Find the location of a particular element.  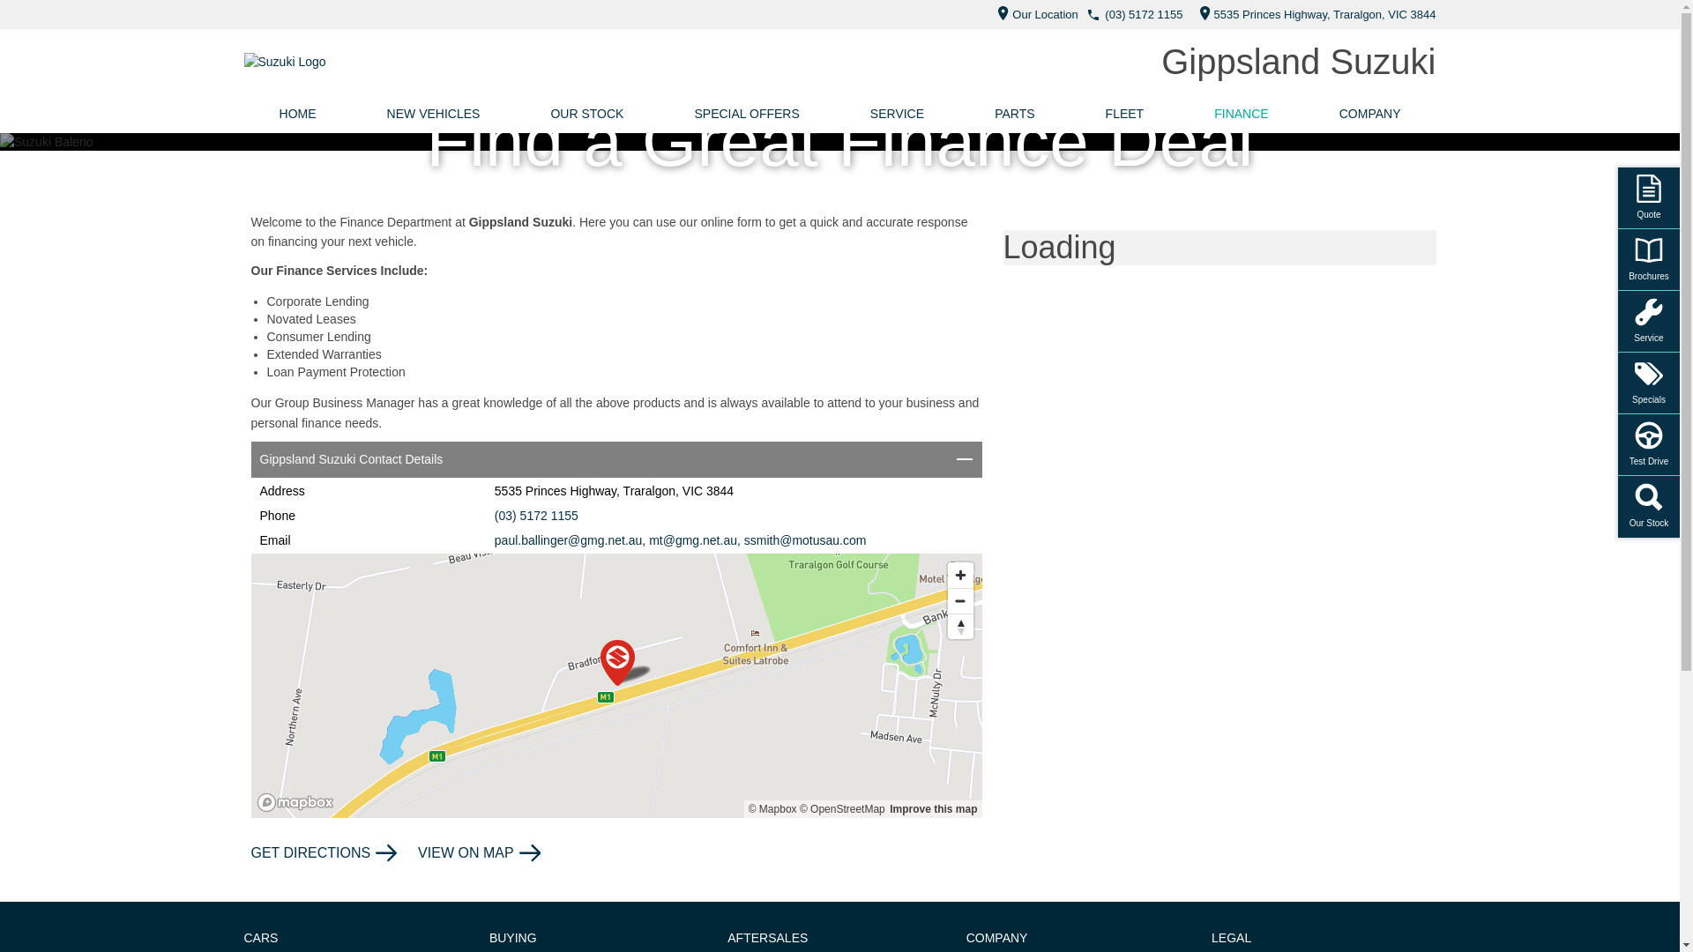

(03) 5172 1155 is located at coordinates (1144, 14).